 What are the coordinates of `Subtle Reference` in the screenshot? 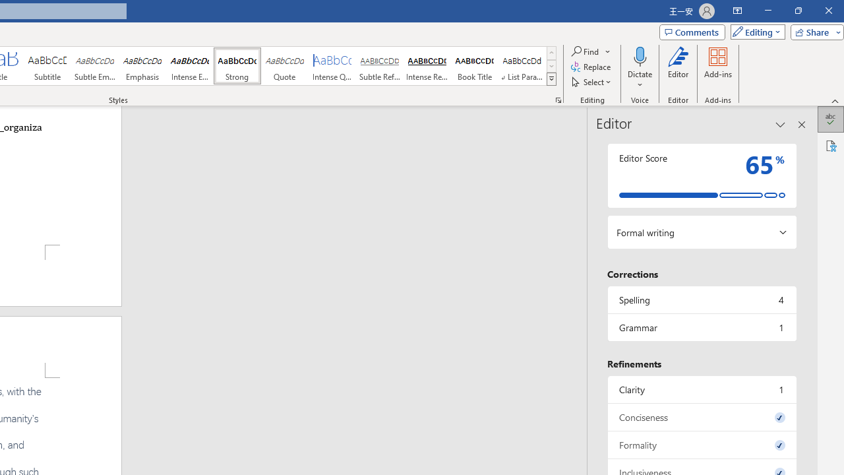 It's located at (380, 66).